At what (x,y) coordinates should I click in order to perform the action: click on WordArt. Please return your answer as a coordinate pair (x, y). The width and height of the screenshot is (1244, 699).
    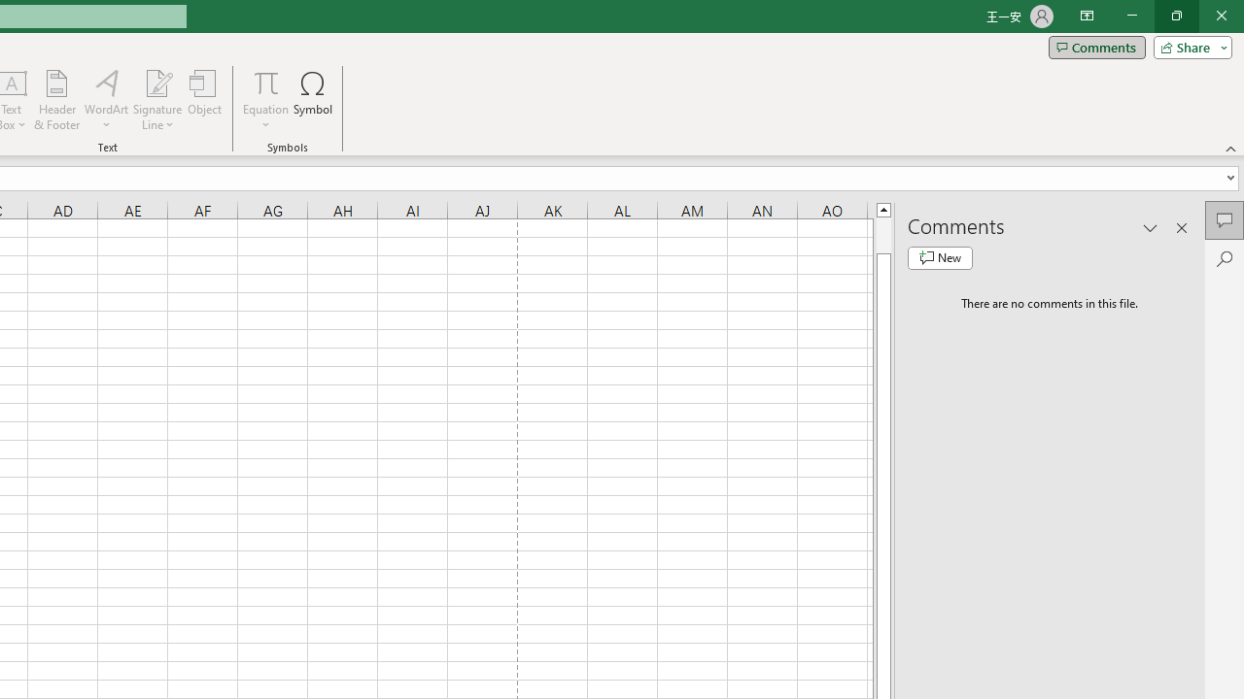
    Looking at the image, I should click on (106, 99).